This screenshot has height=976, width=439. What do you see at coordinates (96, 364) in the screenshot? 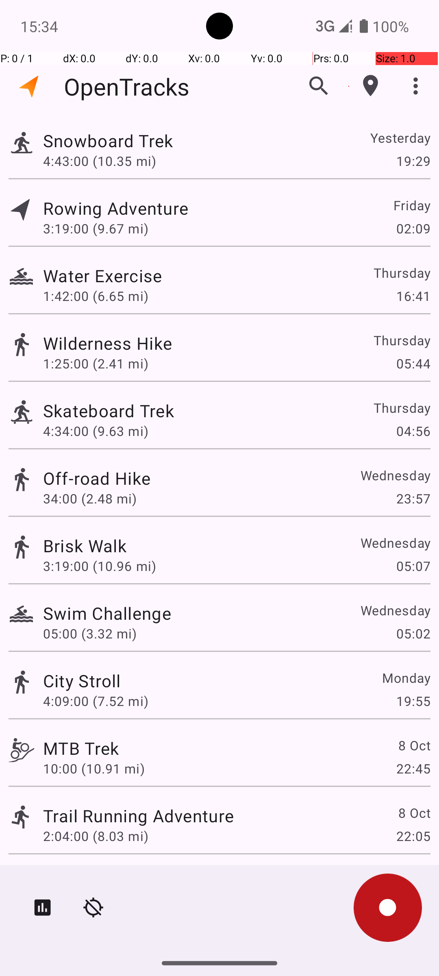
I see `1:25:00 (2.41 mi)` at bounding box center [96, 364].